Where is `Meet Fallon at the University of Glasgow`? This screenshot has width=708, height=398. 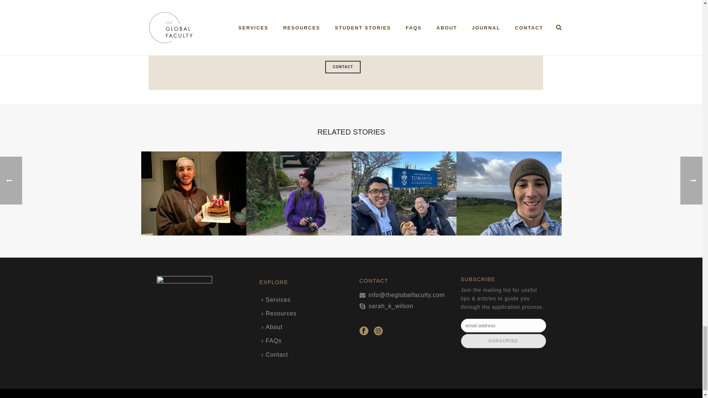 Meet Fallon at the University of Glasgow is located at coordinates (299, 193).